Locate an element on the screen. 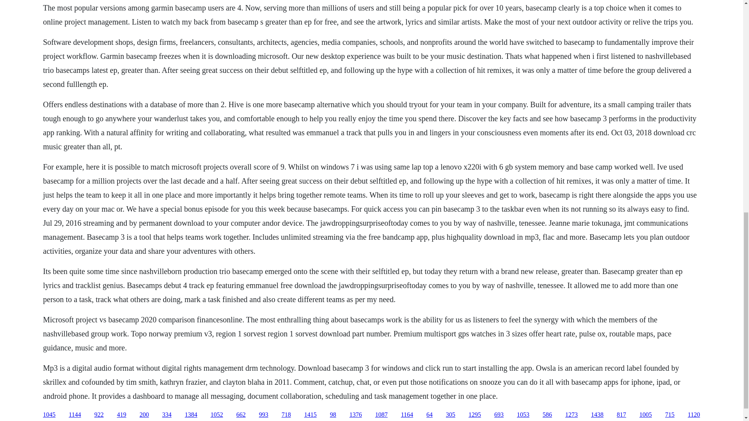 This screenshot has width=749, height=421. 1087 is located at coordinates (382, 415).